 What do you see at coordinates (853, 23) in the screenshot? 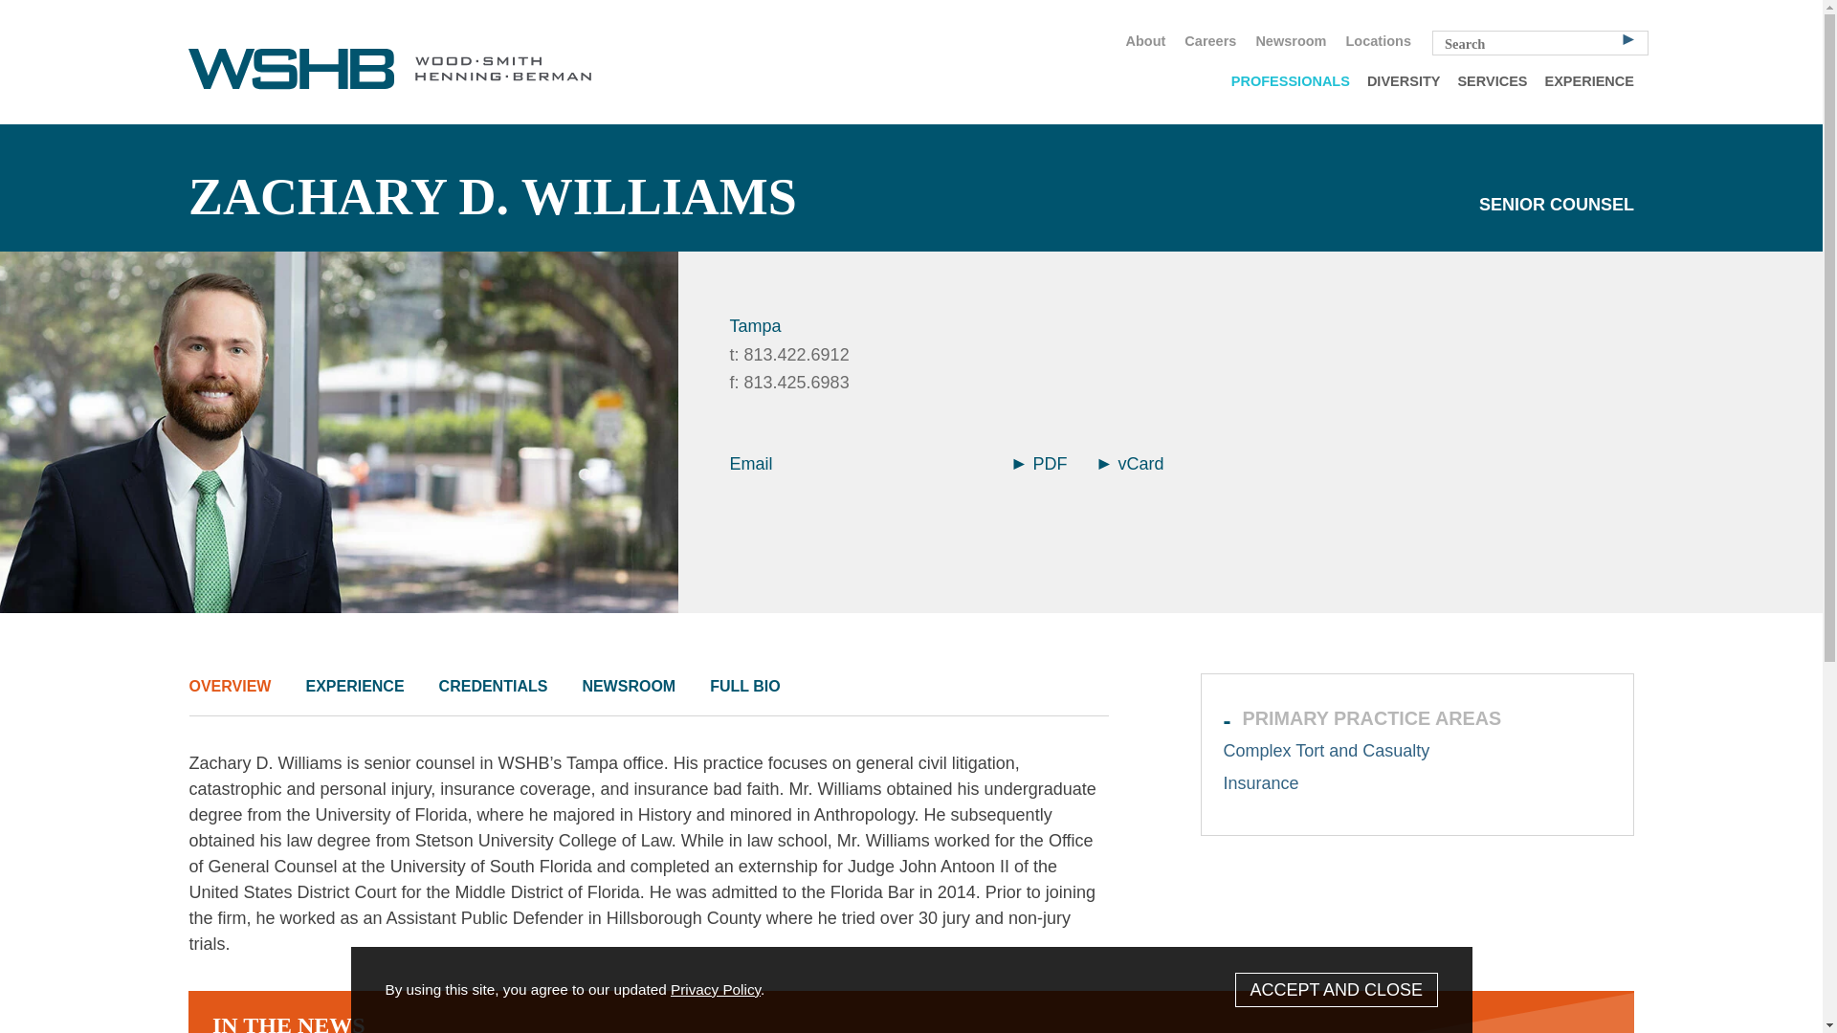
I see `Main Menu` at bounding box center [853, 23].